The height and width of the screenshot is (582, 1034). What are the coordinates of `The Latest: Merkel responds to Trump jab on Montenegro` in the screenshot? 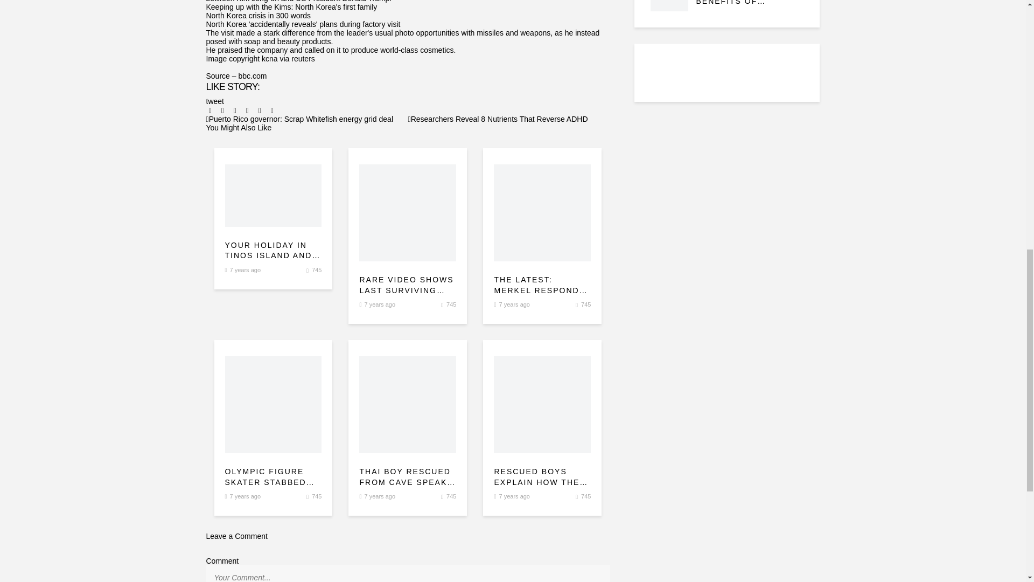 It's located at (542, 285).